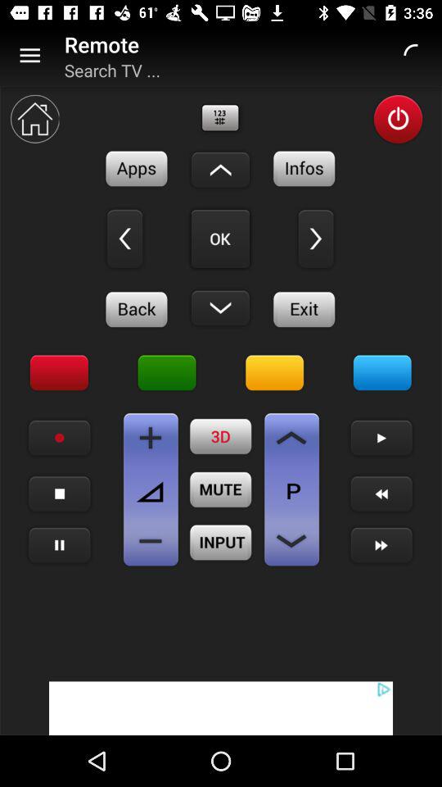 This screenshot has height=787, width=442. Describe the element at coordinates (221, 708) in the screenshot. I see `advertisement` at that location.